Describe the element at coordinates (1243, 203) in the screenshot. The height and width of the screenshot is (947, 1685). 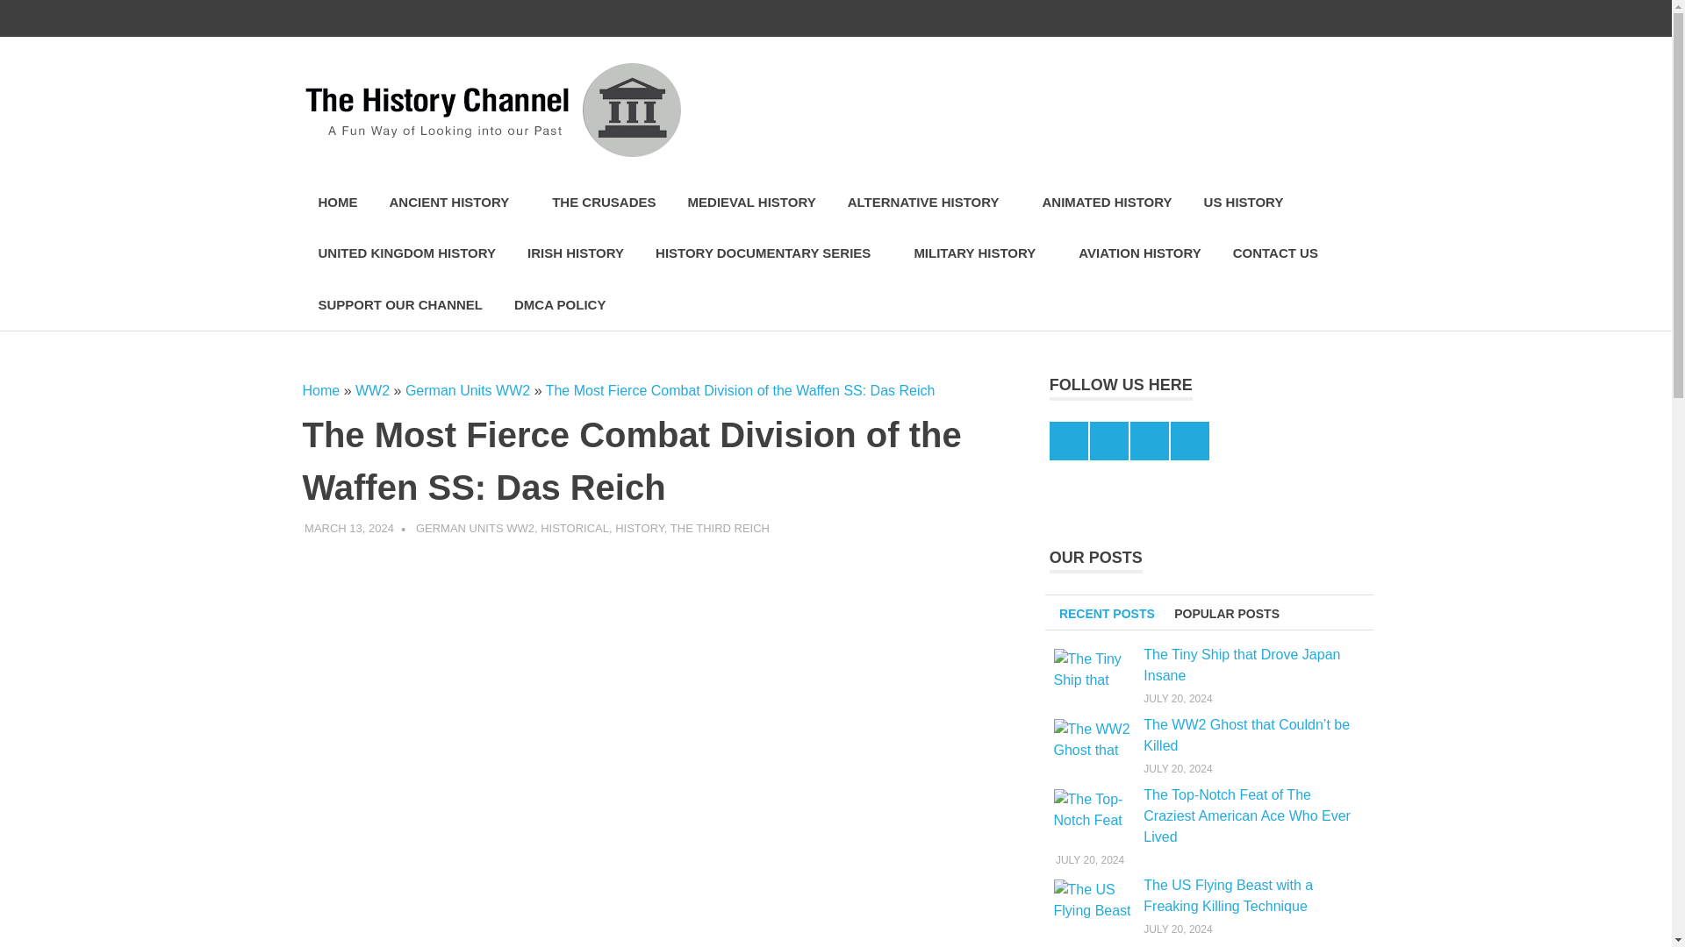
I see `US HISTORY` at that location.